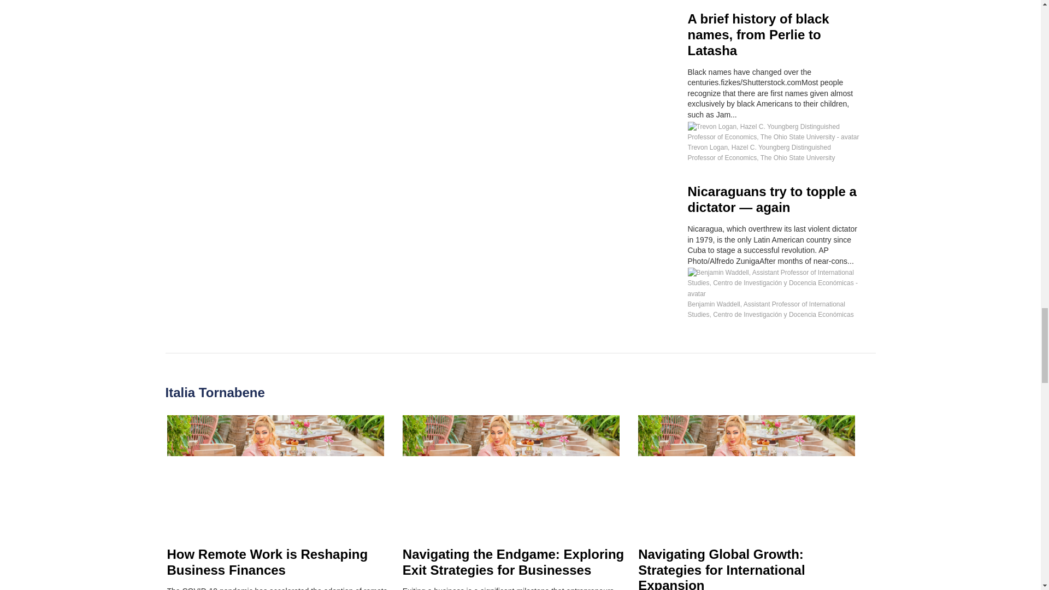 The image size is (1049, 590). Describe the element at coordinates (267, 562) in the screenshot. I see `How Remote Work is Reshaping Business Finances` at that location.